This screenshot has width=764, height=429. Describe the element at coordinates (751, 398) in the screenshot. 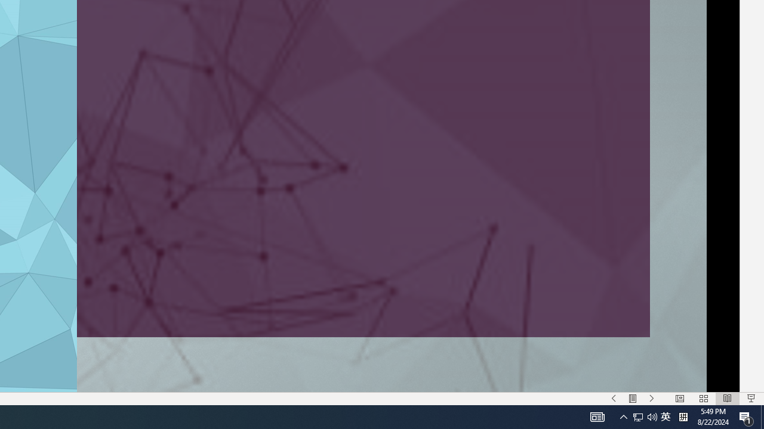

I see `Slide Show` at that location.